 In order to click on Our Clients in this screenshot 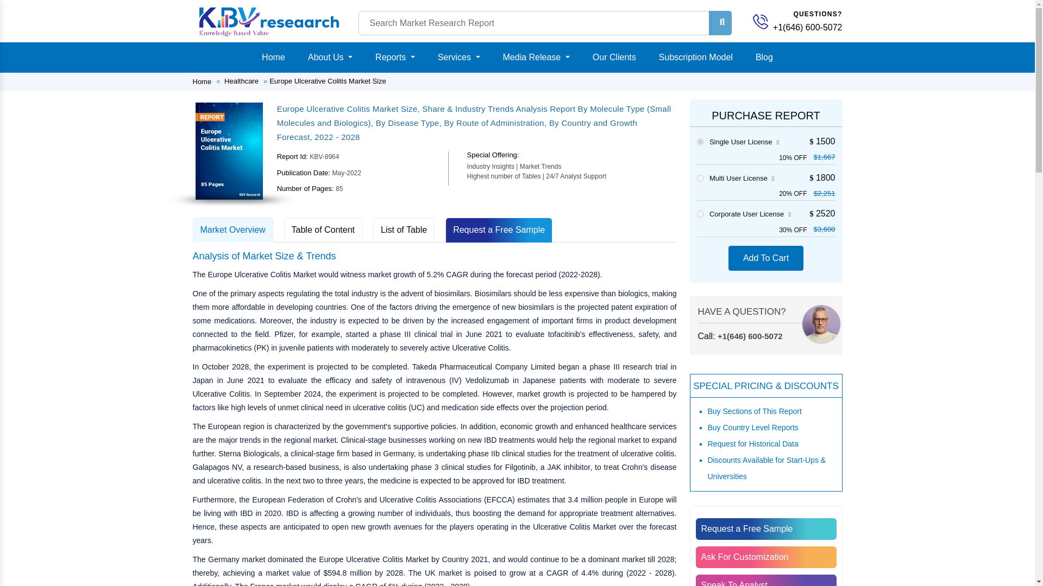, I will do `click(614, 58)`.